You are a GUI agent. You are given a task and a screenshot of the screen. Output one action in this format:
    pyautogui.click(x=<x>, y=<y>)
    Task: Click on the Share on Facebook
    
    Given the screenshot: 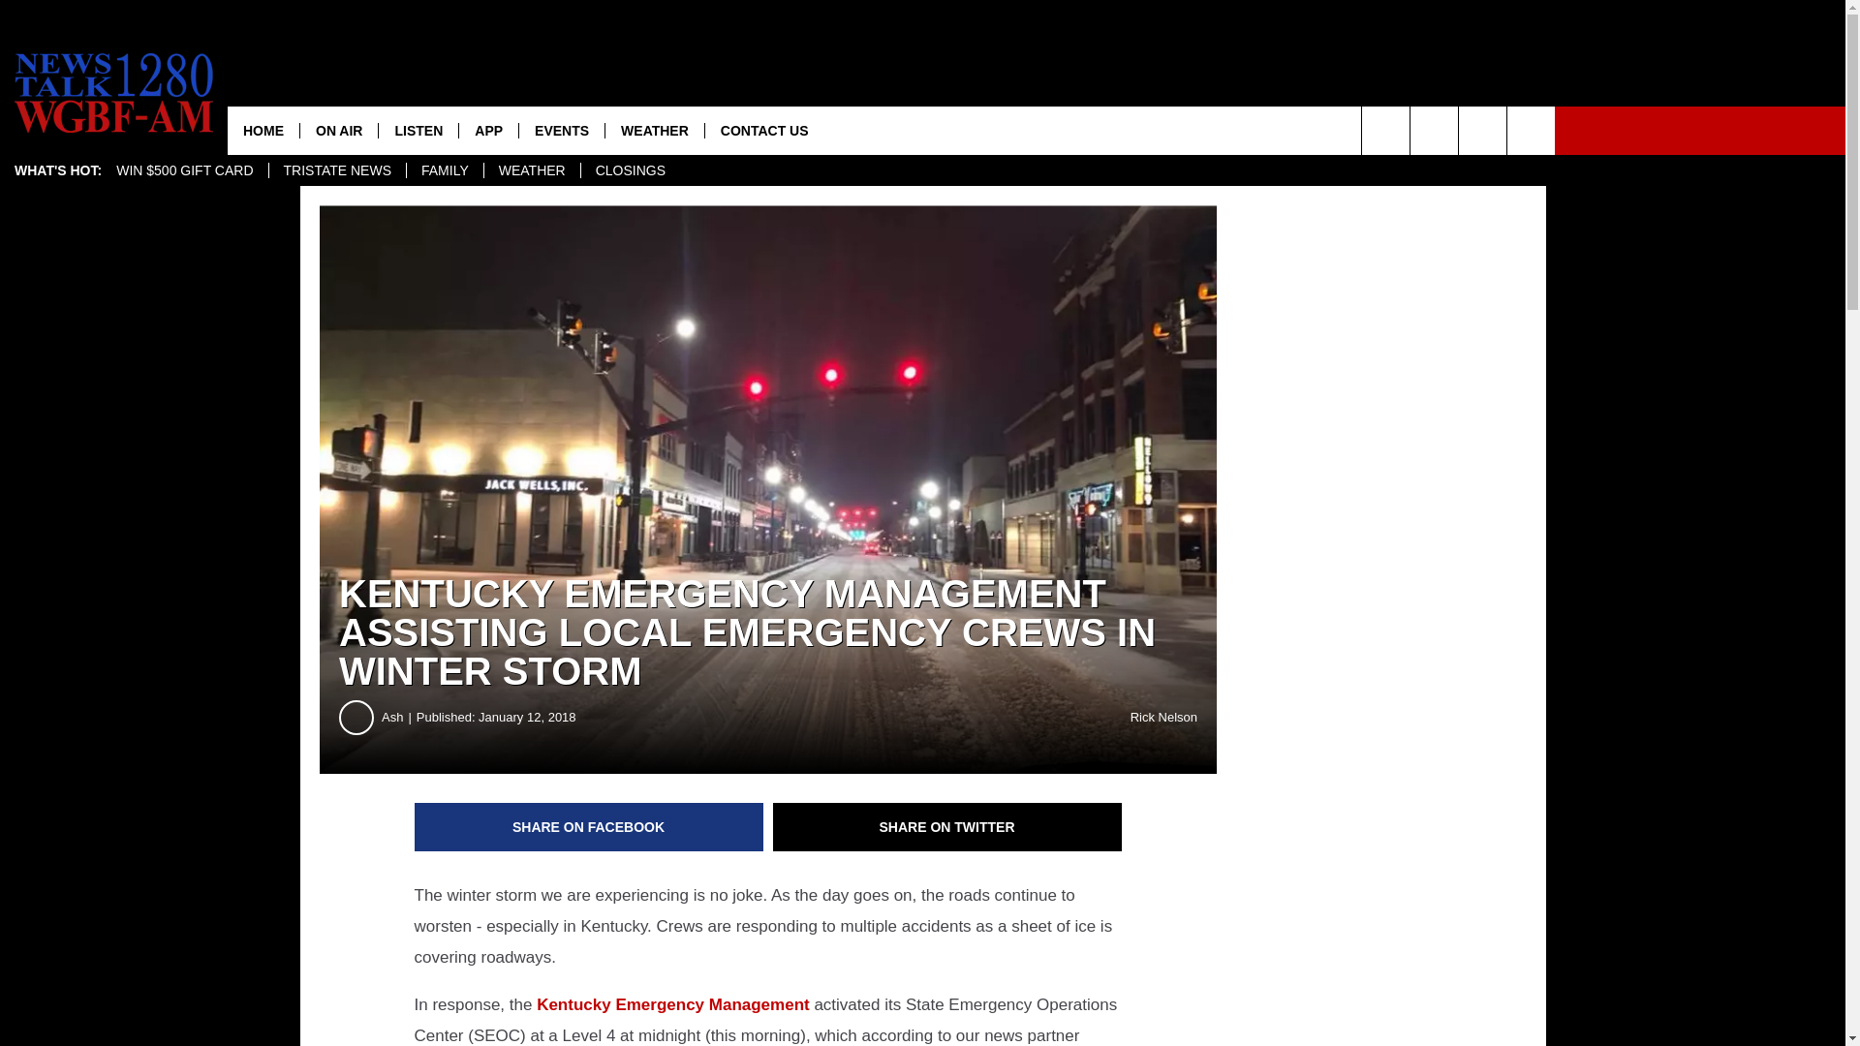 What is the action you would take?
    pyautogui.click(x=589, y=827)
    